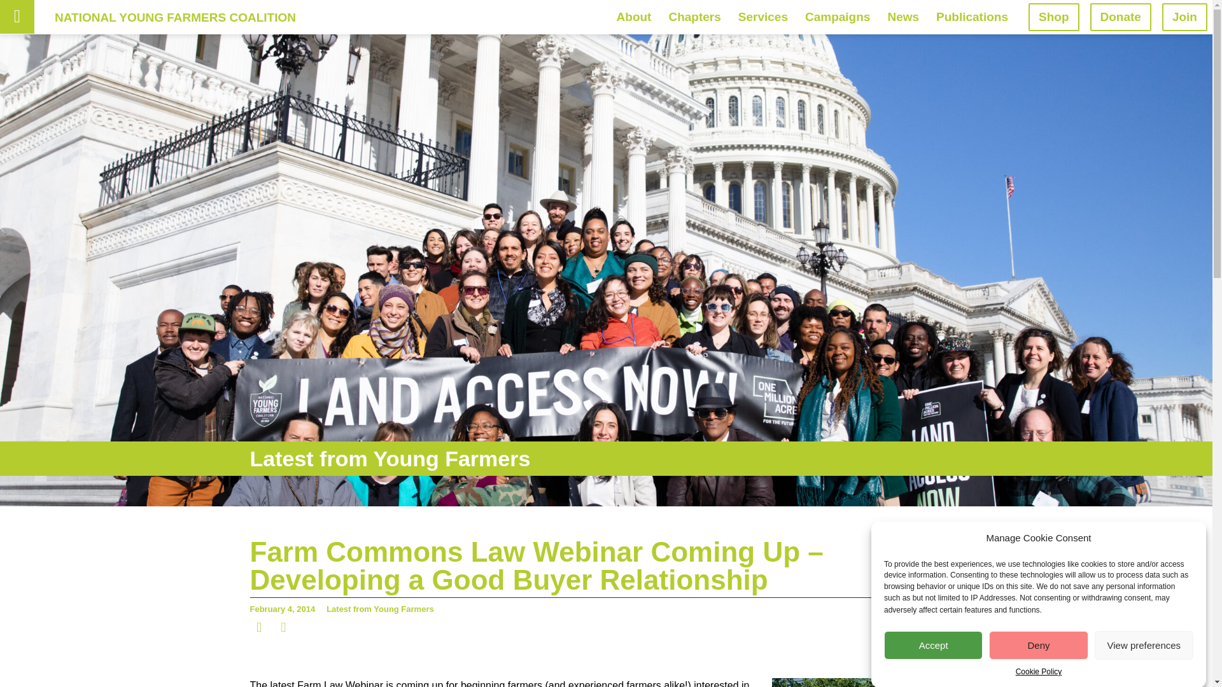 Image resolution: width=1222 pixels, height=687 pixels. I want to click on Campaigns, so click(838, 17).